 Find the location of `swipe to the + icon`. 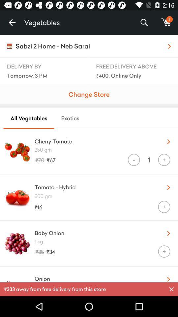

swipe to the + icon is located at coordinates (164, 252).